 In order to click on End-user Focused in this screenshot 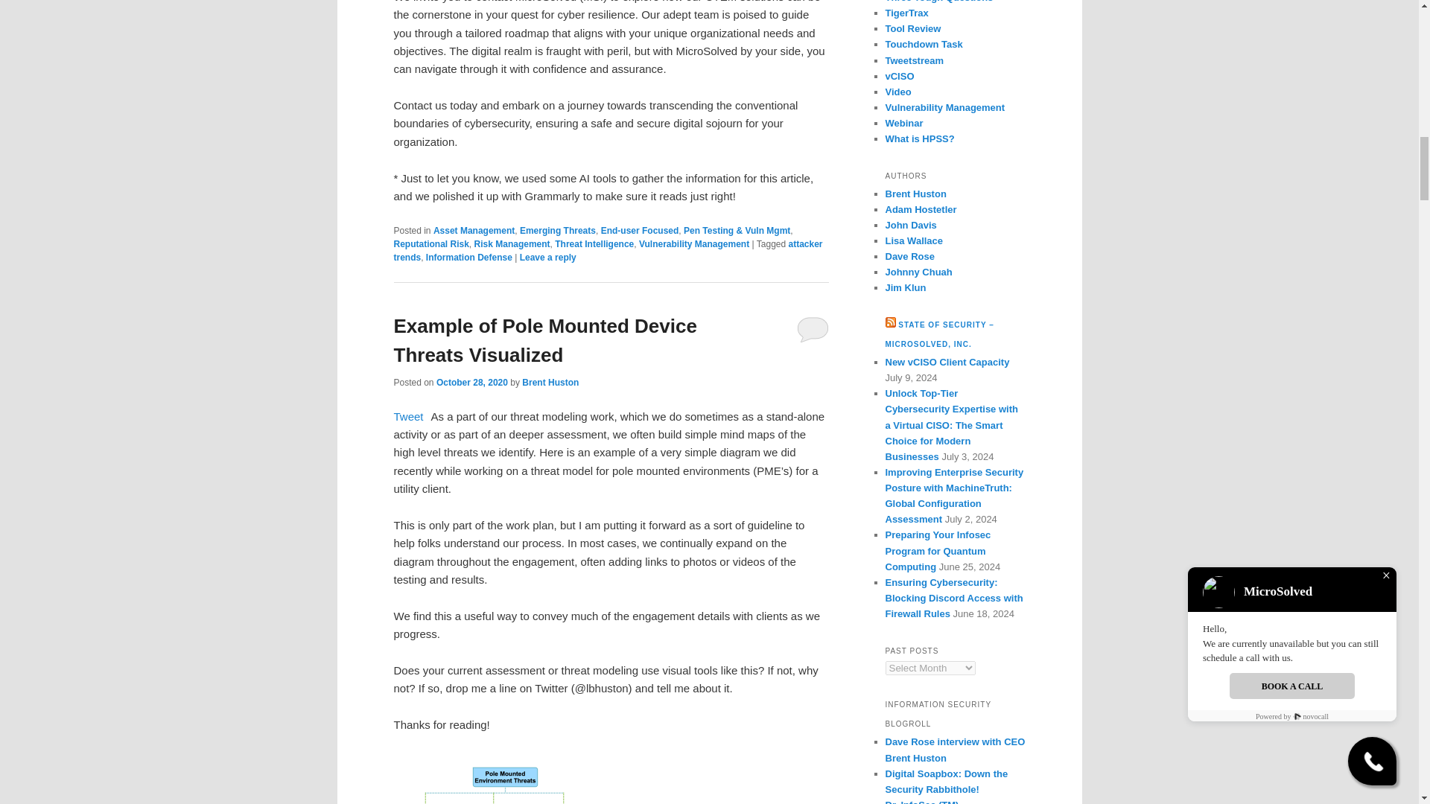, I will do `click(640, 231)`.